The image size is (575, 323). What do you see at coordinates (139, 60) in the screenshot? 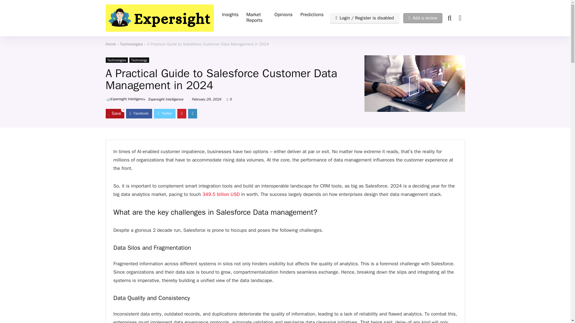
I see `View all posts in Technology` at bounding box center [139, 60].